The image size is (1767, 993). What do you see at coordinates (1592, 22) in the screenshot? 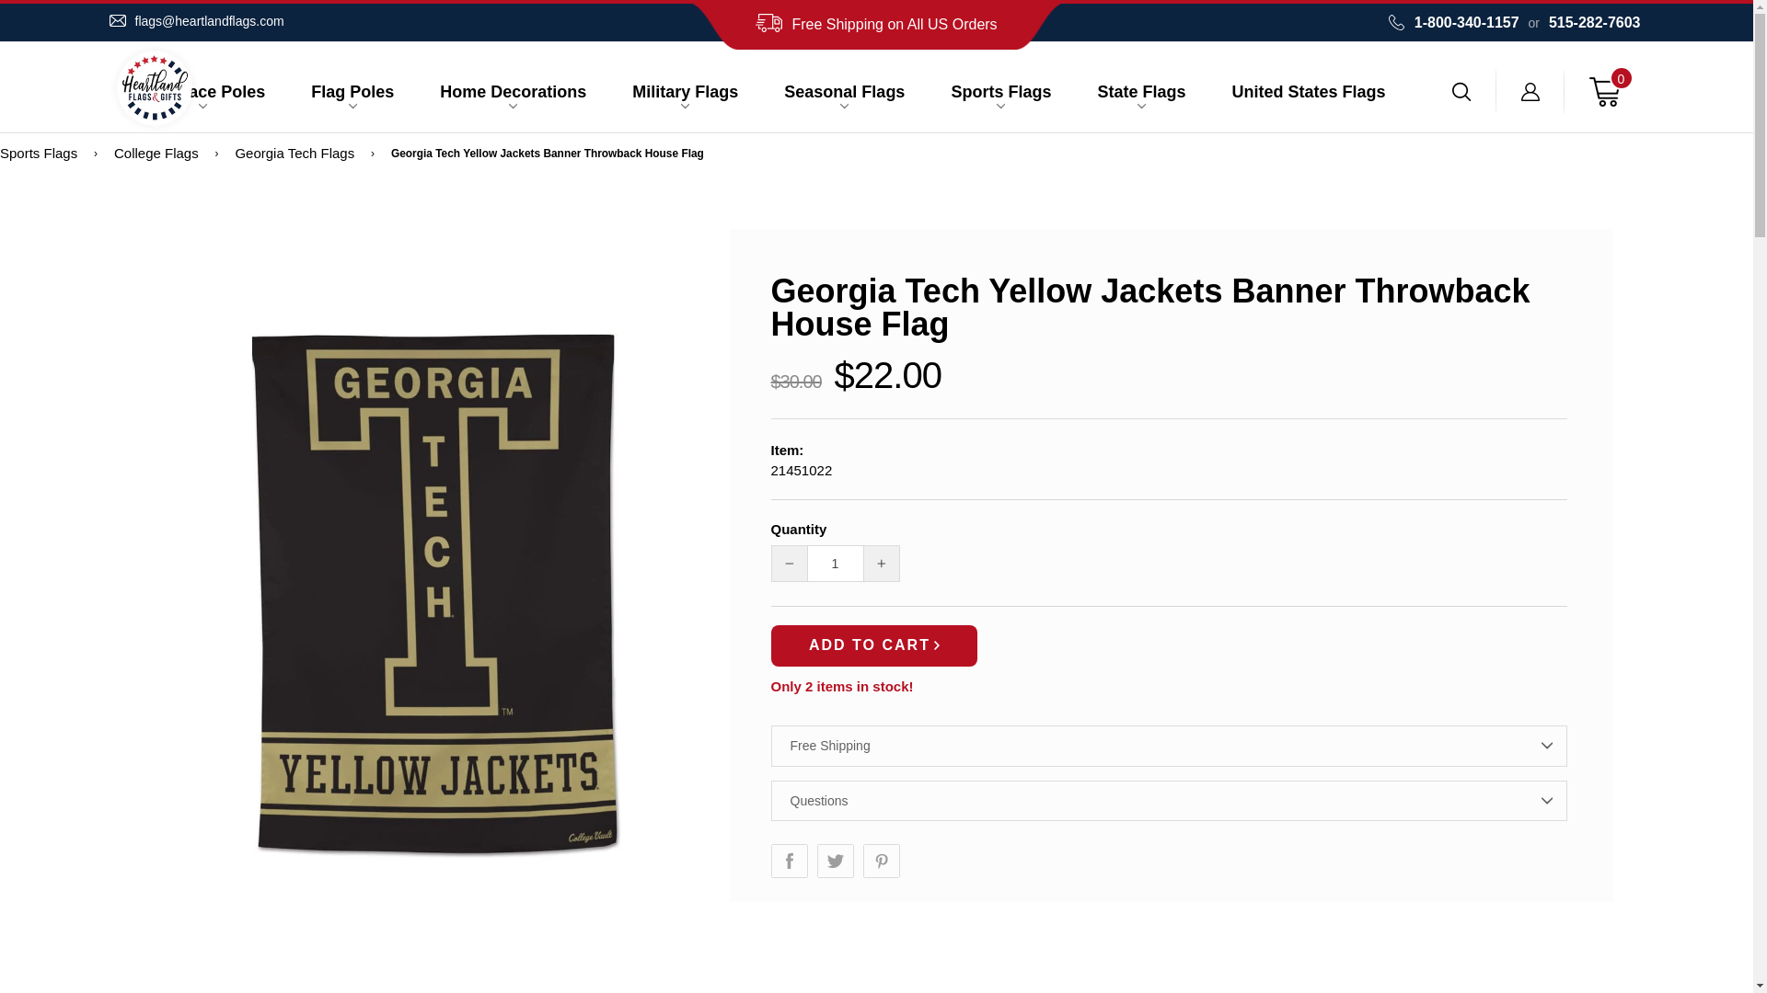
I see `515-282-7603` at bounding box center [1592, 22].